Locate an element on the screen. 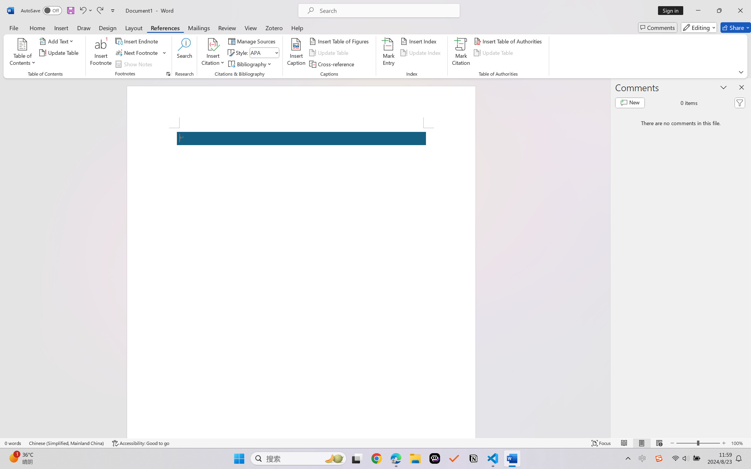 This screenshot has width=751, height=469. Undo Apply Quick Style Set is located at coordinates (82, 11).